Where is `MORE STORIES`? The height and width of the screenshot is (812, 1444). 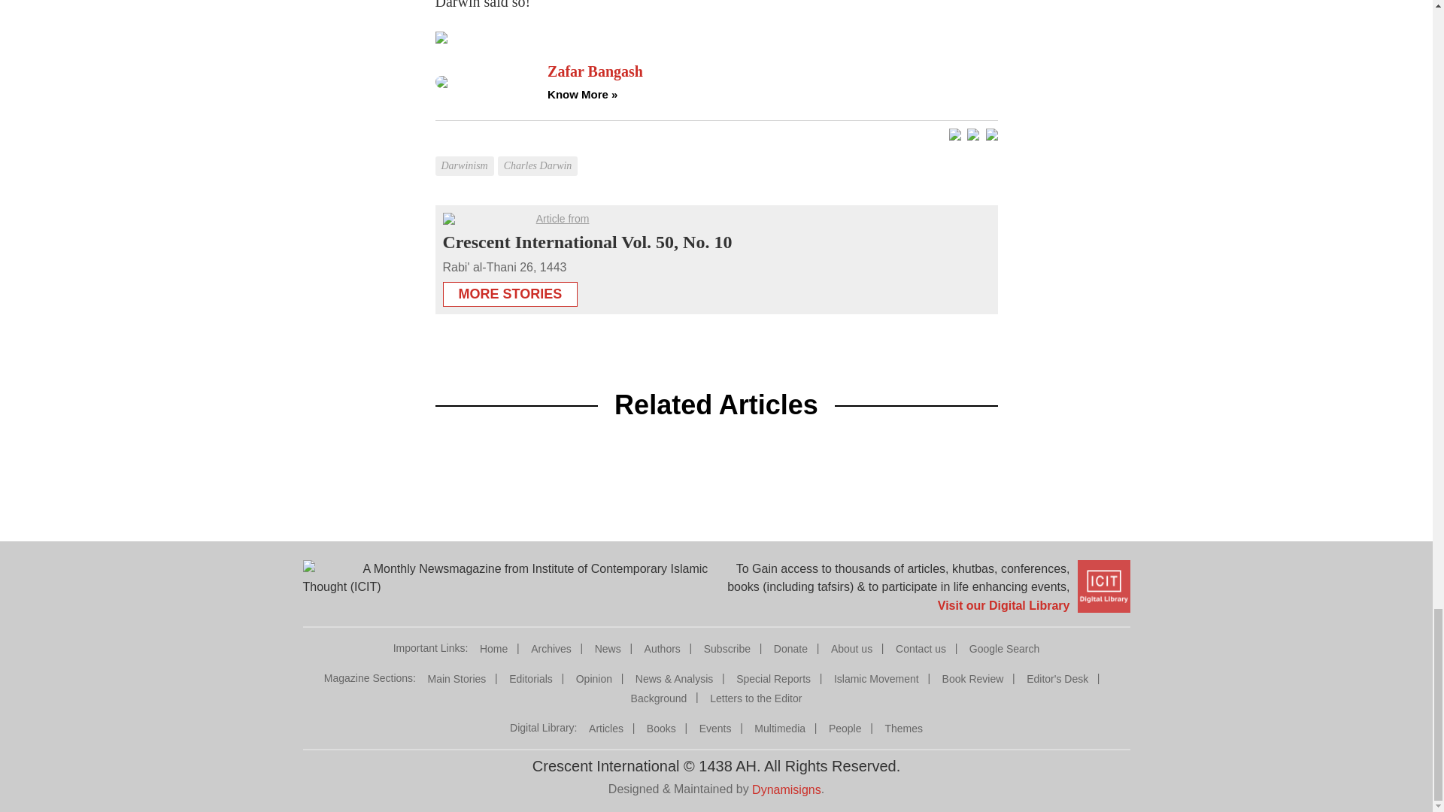 MORE STORIES is located at coordinates (510, 289).